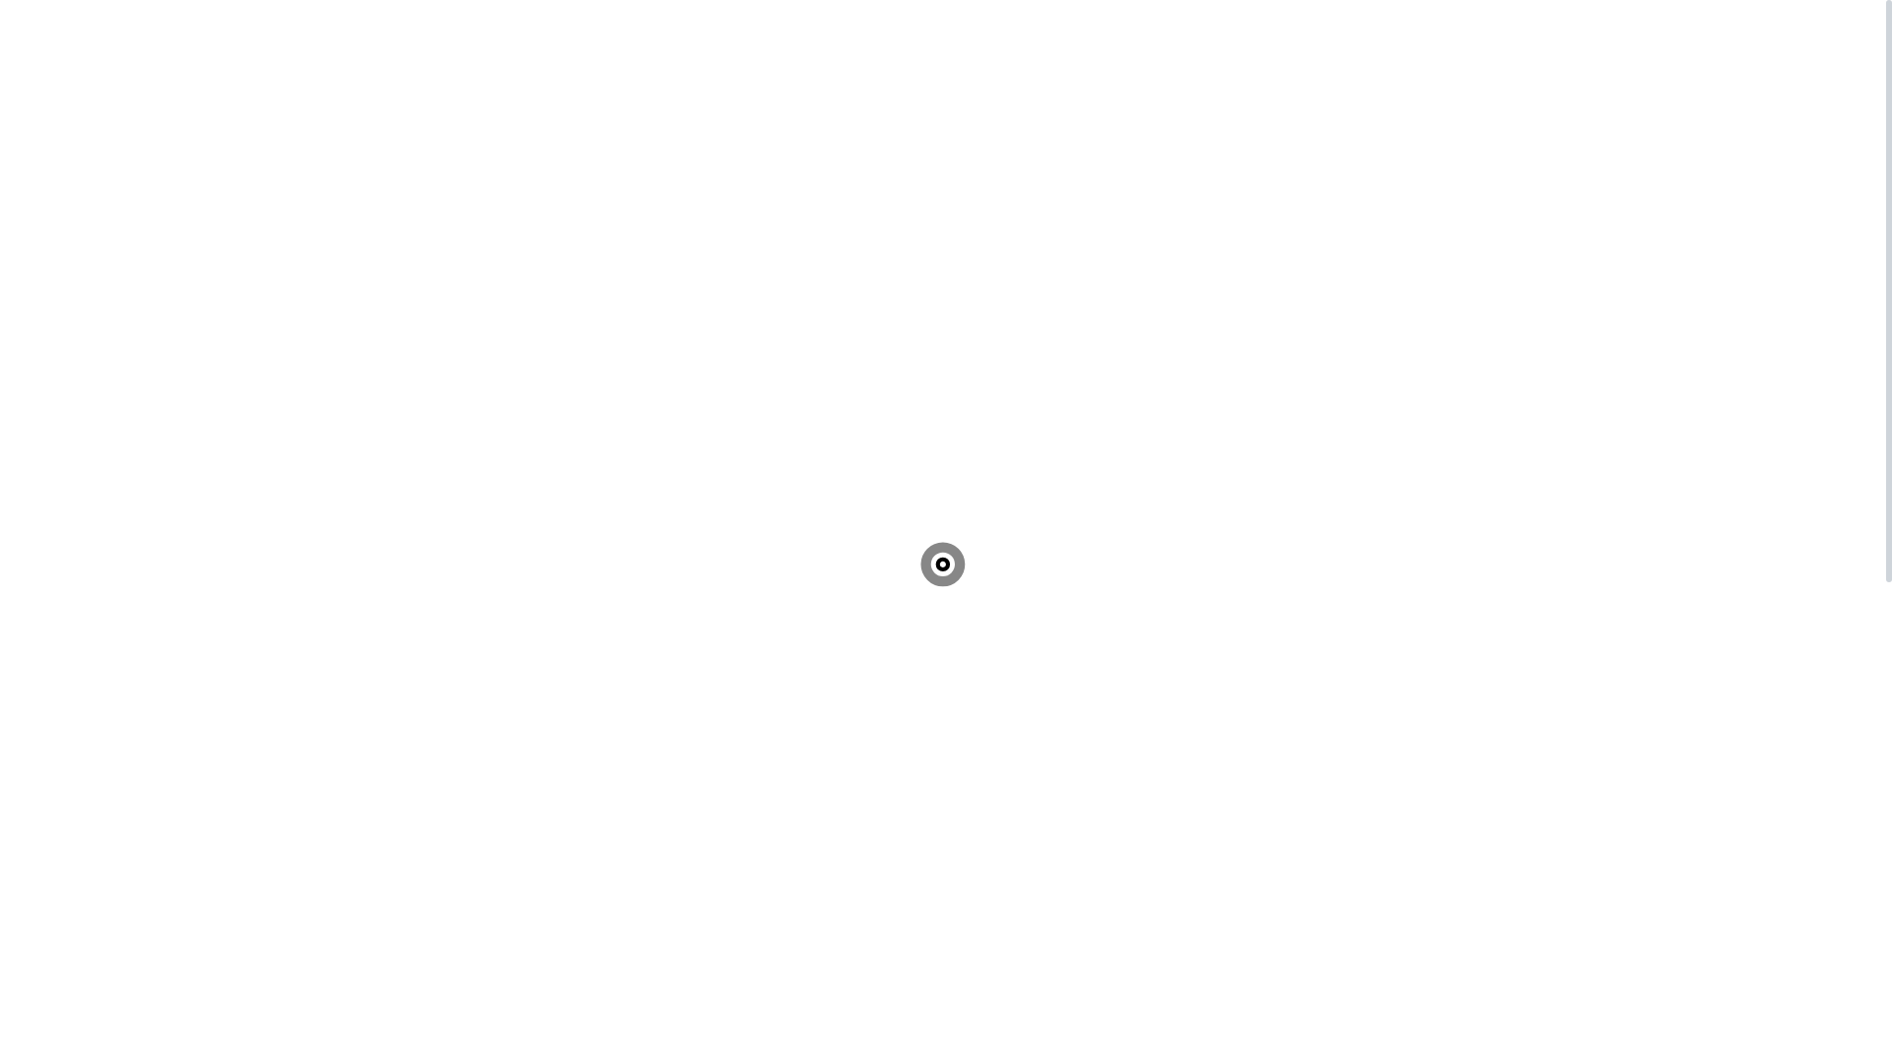  I want to click on Bijgerechten, so click(127, 893).